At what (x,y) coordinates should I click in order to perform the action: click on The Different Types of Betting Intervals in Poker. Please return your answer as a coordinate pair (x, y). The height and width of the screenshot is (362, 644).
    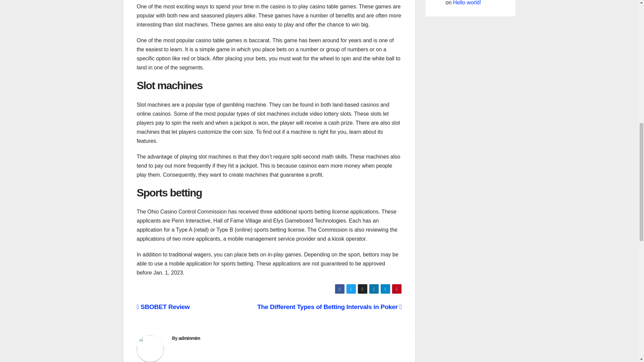
    Looking at the image, I should click on (329, 307).